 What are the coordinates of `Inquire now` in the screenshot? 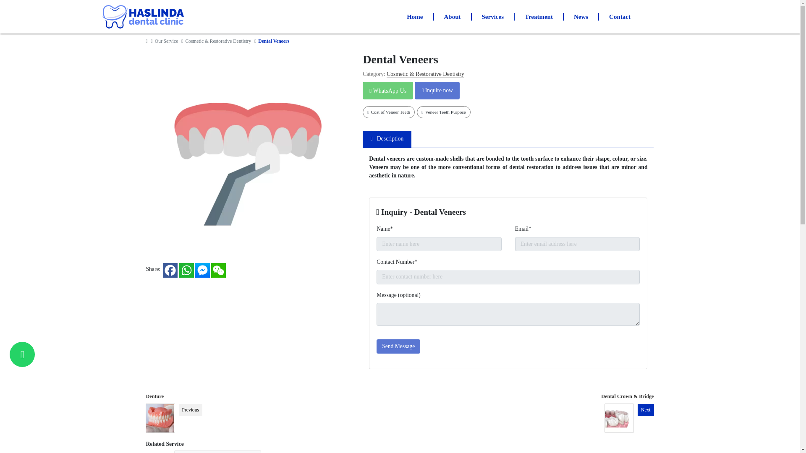 It's located at (437, 91).